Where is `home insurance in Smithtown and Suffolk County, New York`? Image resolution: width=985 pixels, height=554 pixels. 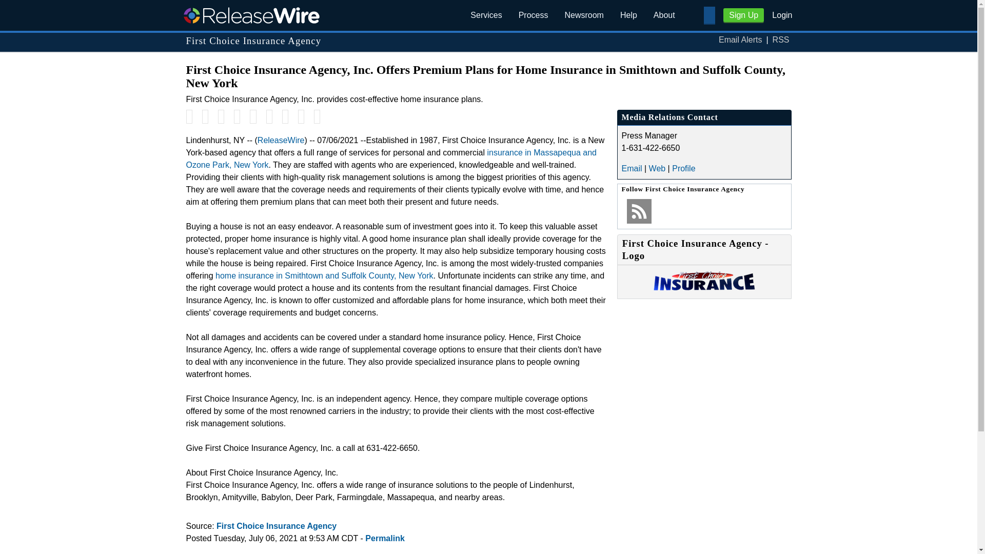 home insurance in Smithtown and Suffolk County, New York is located at coordinates (324, 276).